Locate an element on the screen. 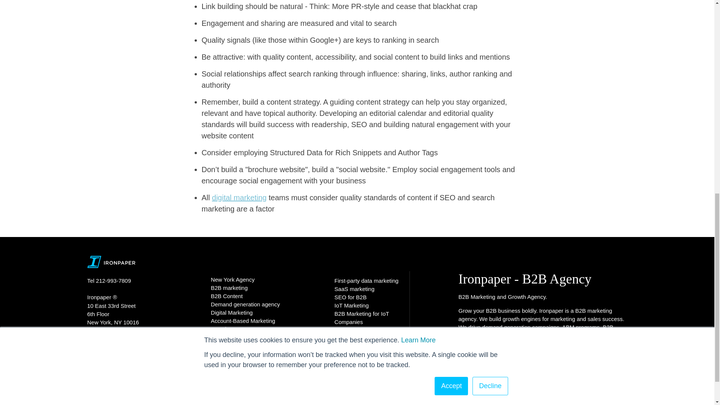 Image resolution: width=720 pixels, height=405 pixels. Account-based marketing is located at coordinates (568, 327).